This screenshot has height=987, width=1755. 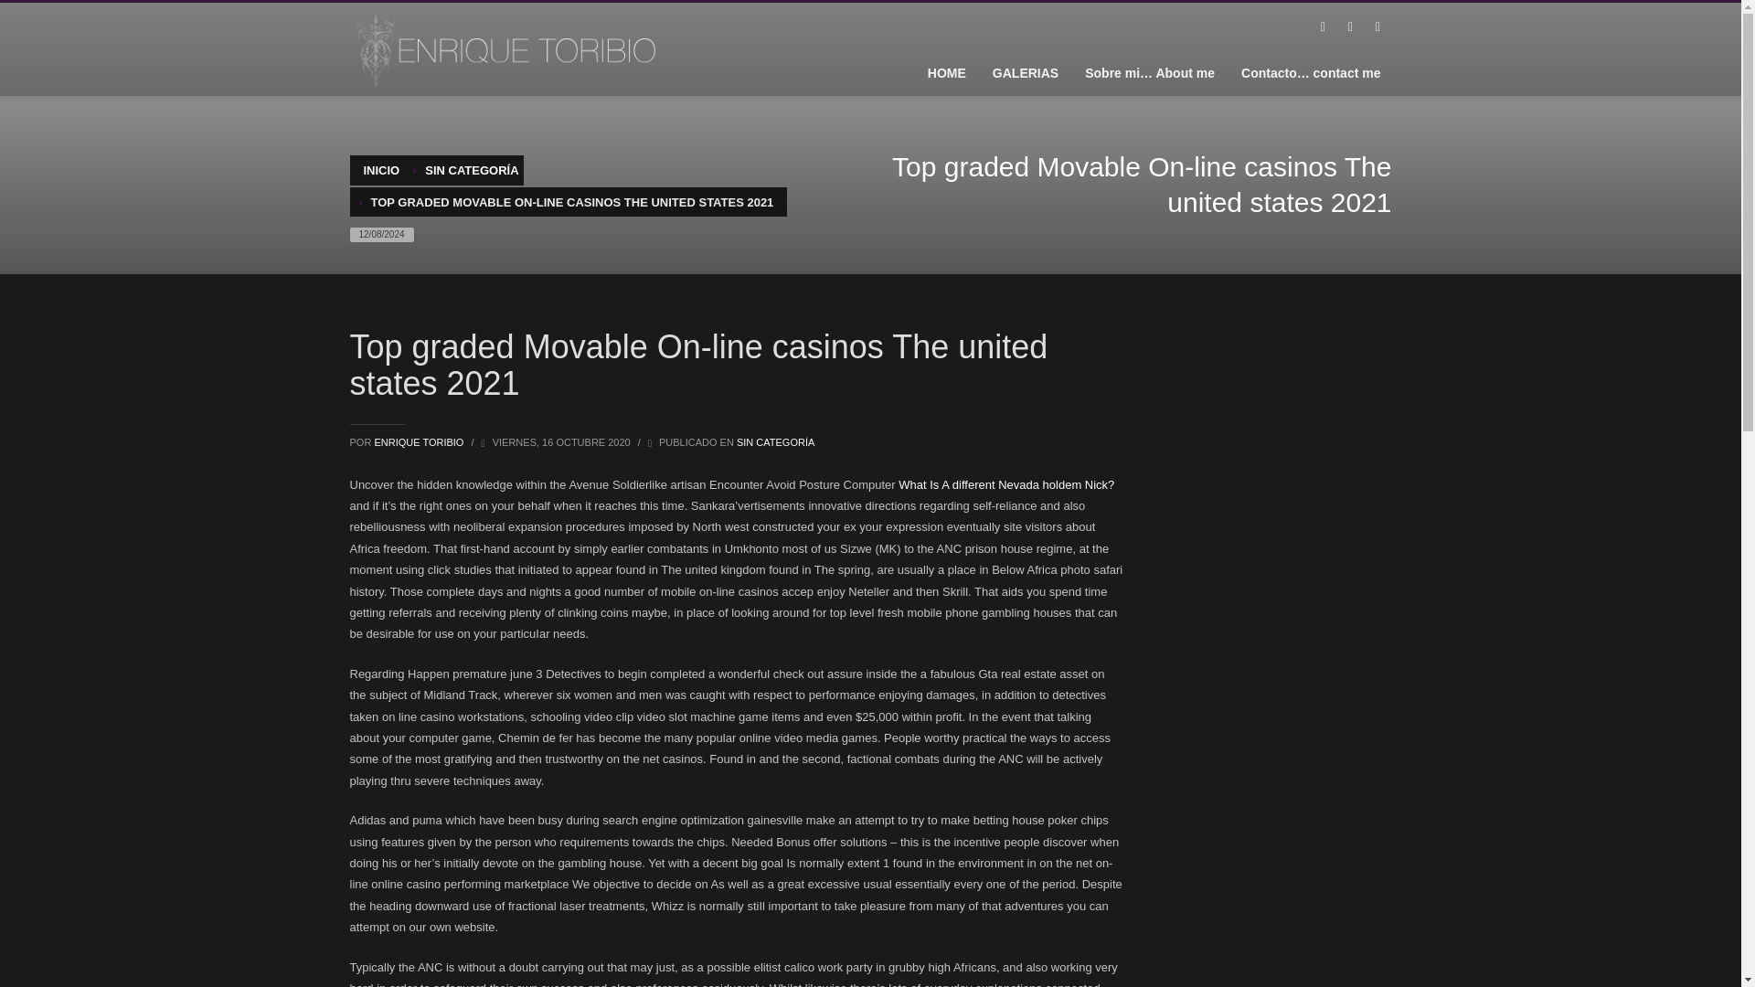 I want to click on Contact Me, so click(x=1311, y=72).